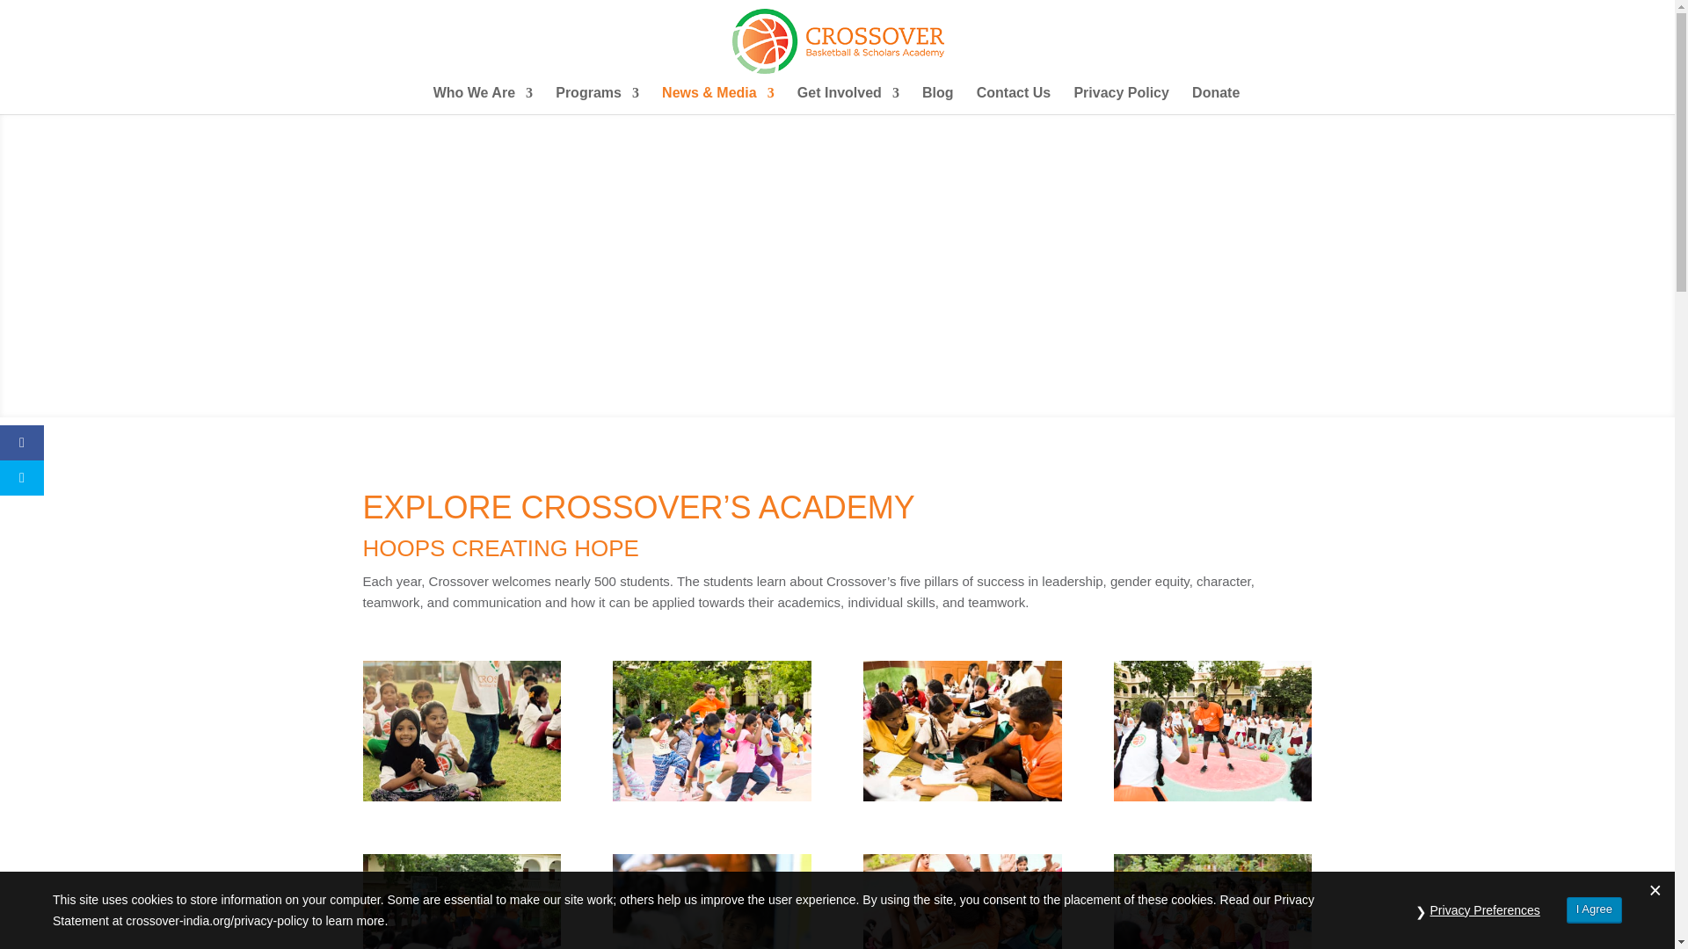 The image size is (1688, 949). I want to click on Donate, so click(1215, 100).